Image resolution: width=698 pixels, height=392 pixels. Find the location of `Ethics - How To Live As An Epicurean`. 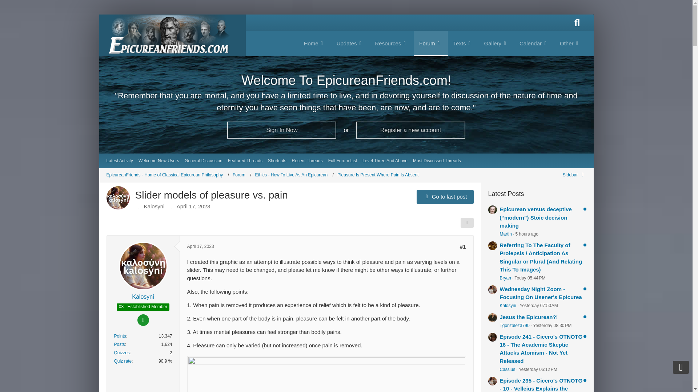

Ethics - How To Live As An Epicurean is located at coordinates (294, 175).